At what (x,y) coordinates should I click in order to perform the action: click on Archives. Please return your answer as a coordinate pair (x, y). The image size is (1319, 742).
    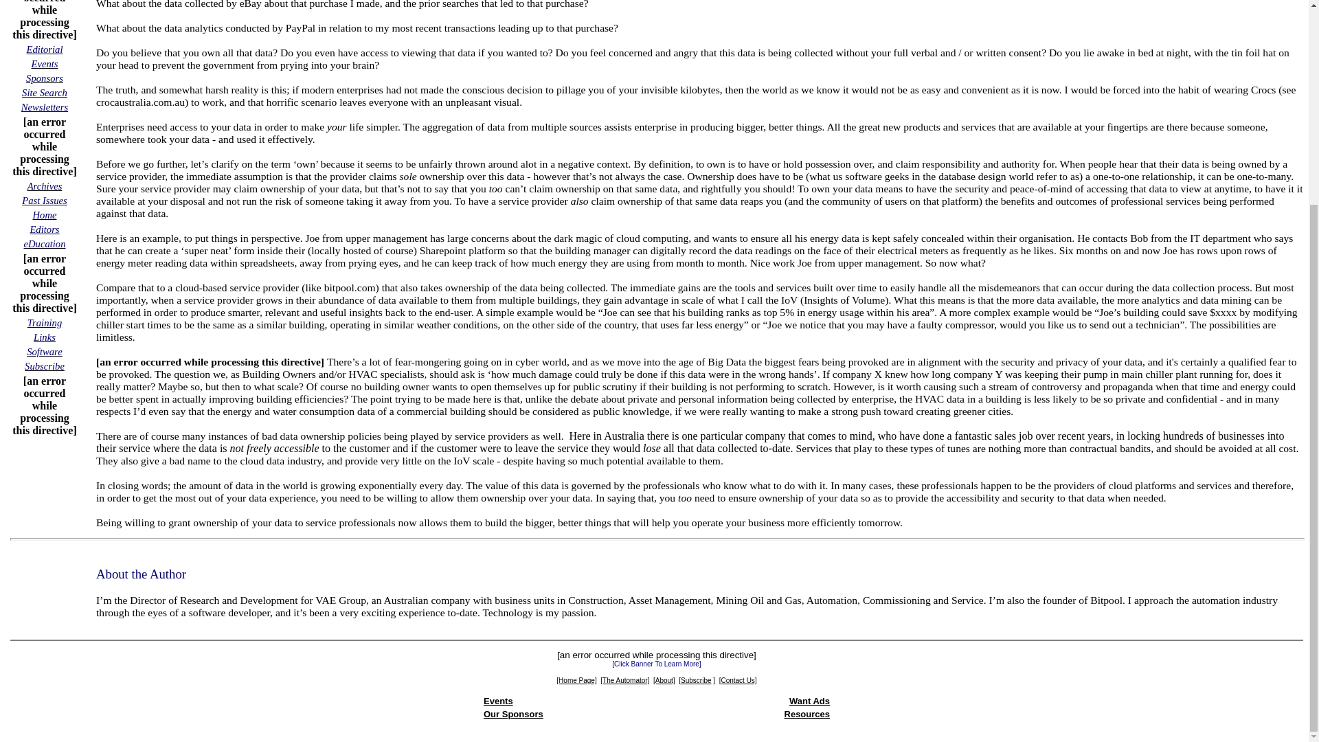
    Looking at the image, I should click on (45, 185).